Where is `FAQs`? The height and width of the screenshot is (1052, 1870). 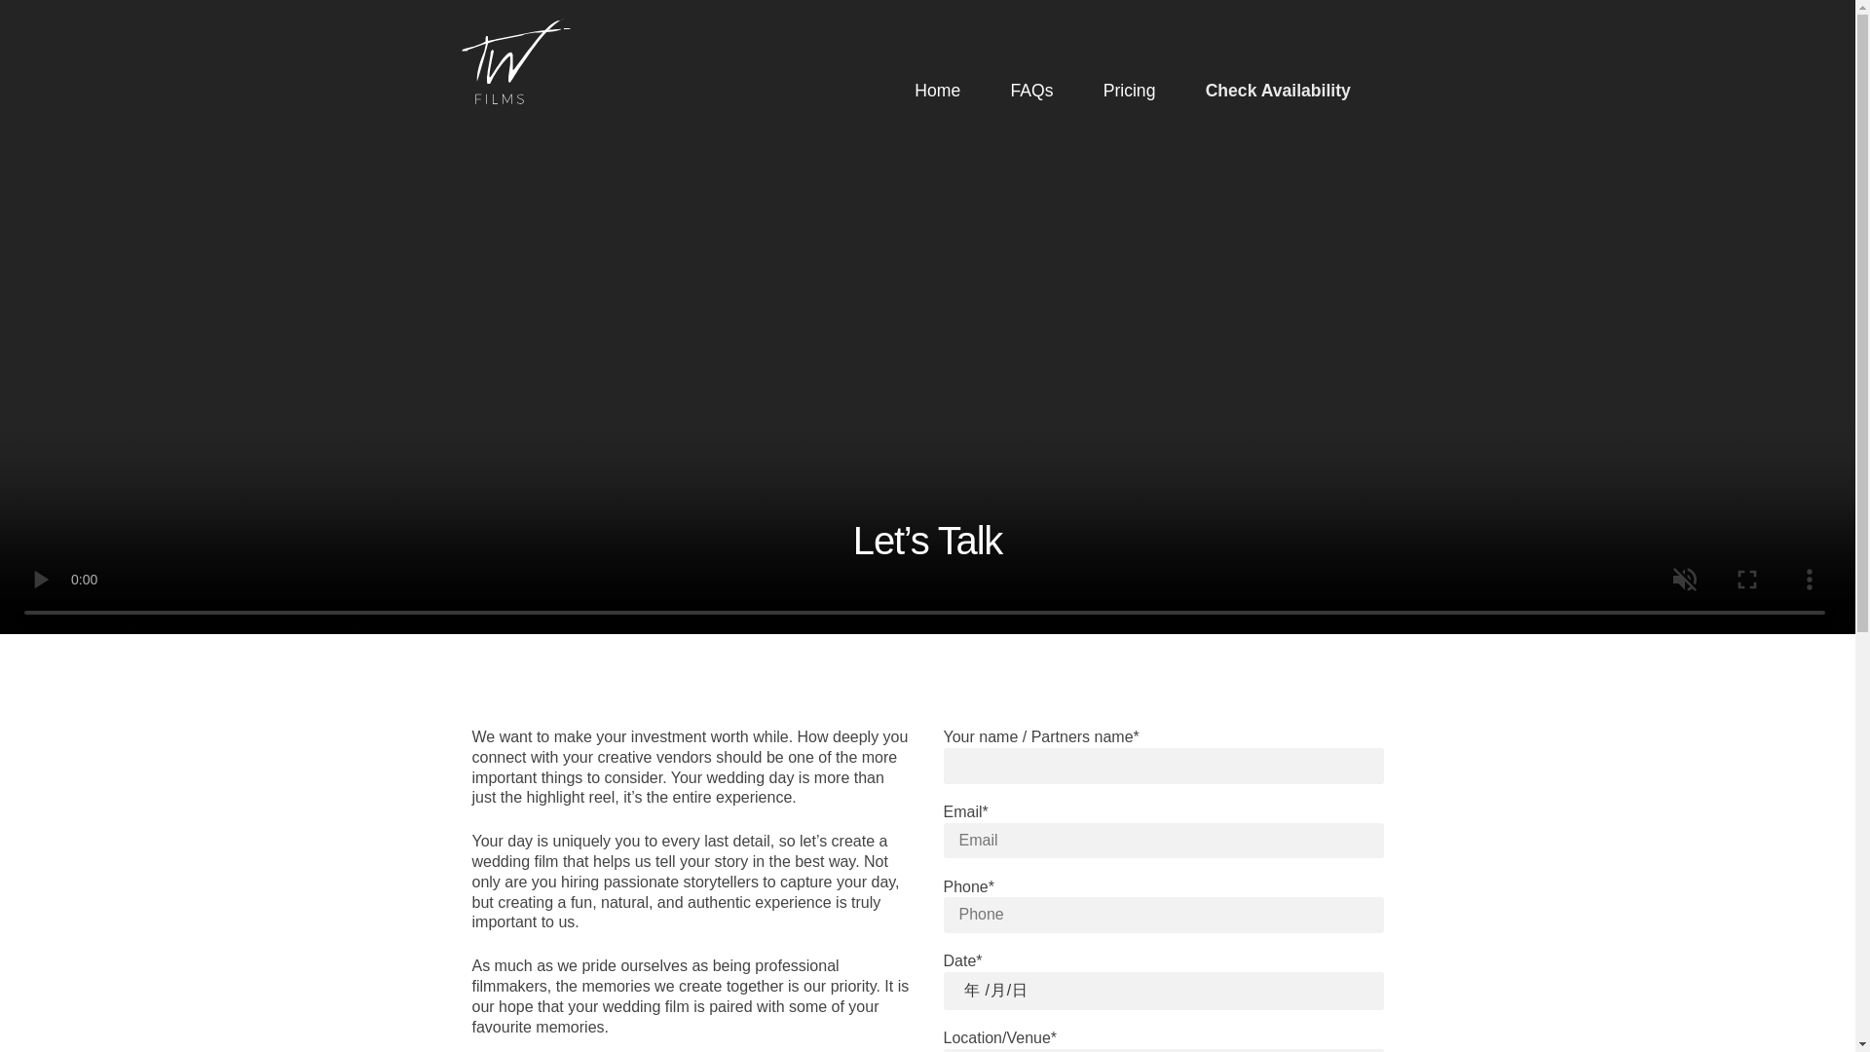
FAQs is located at coordinates (1030, 92).